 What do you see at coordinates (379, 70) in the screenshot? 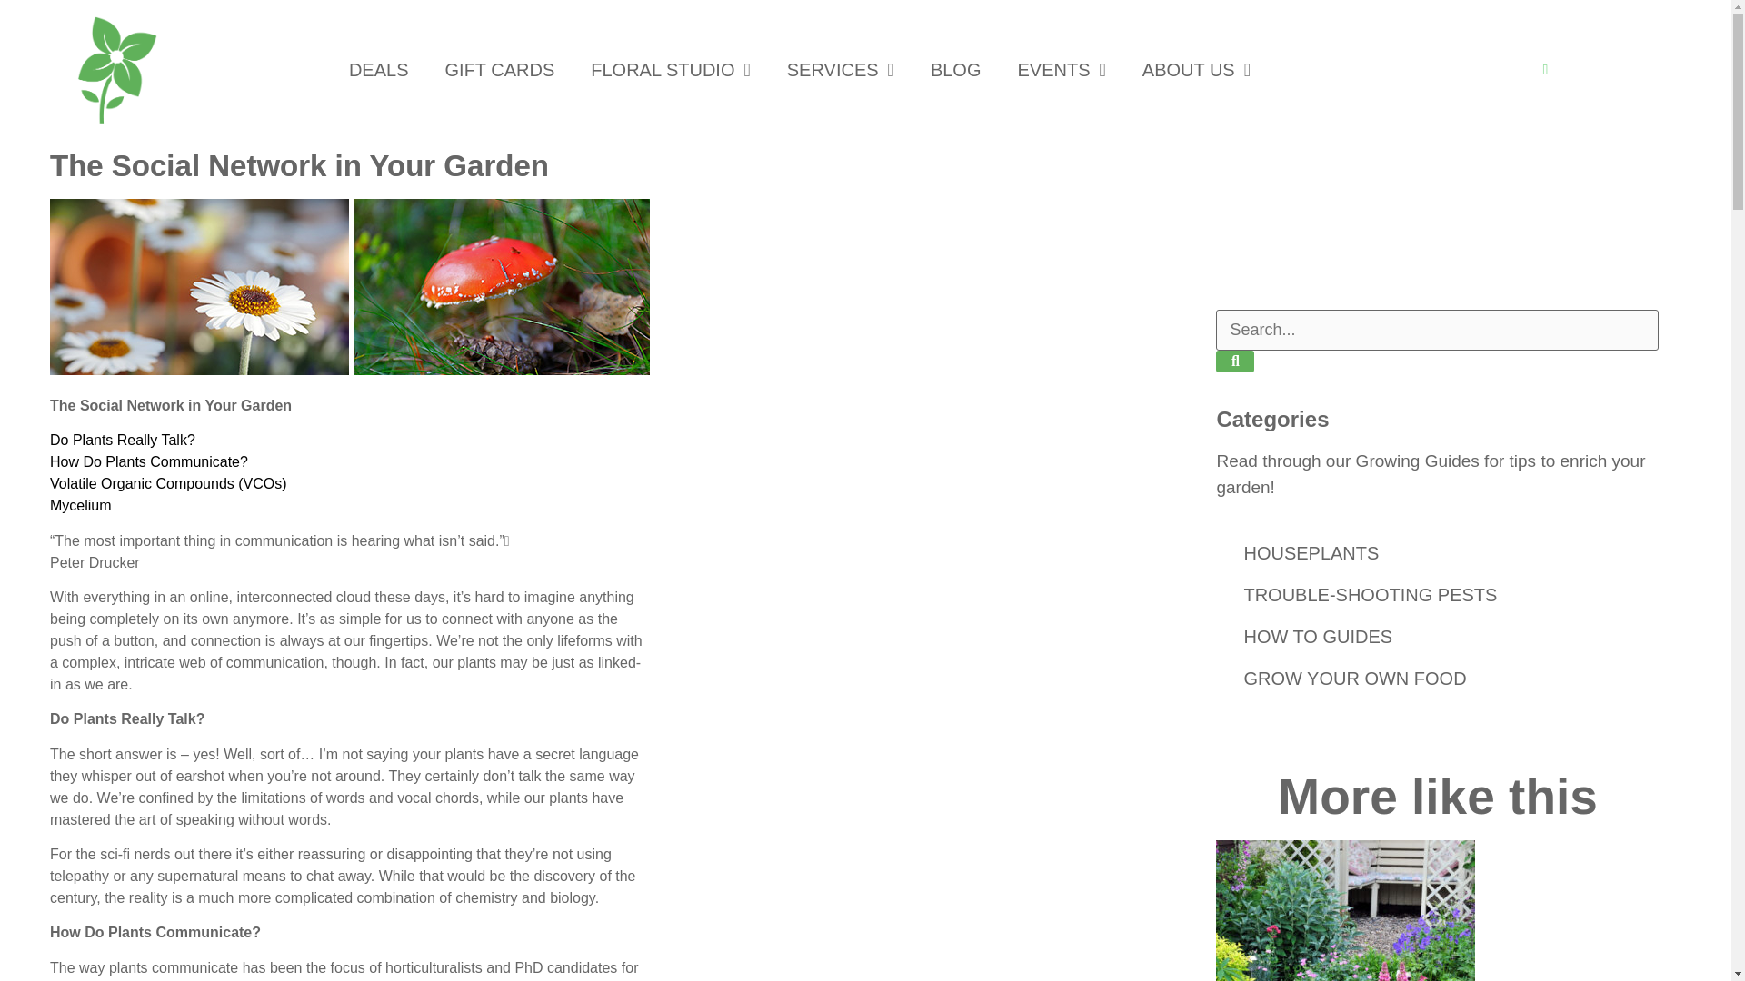
I see `DEALS` at bounding box center [379, 70].